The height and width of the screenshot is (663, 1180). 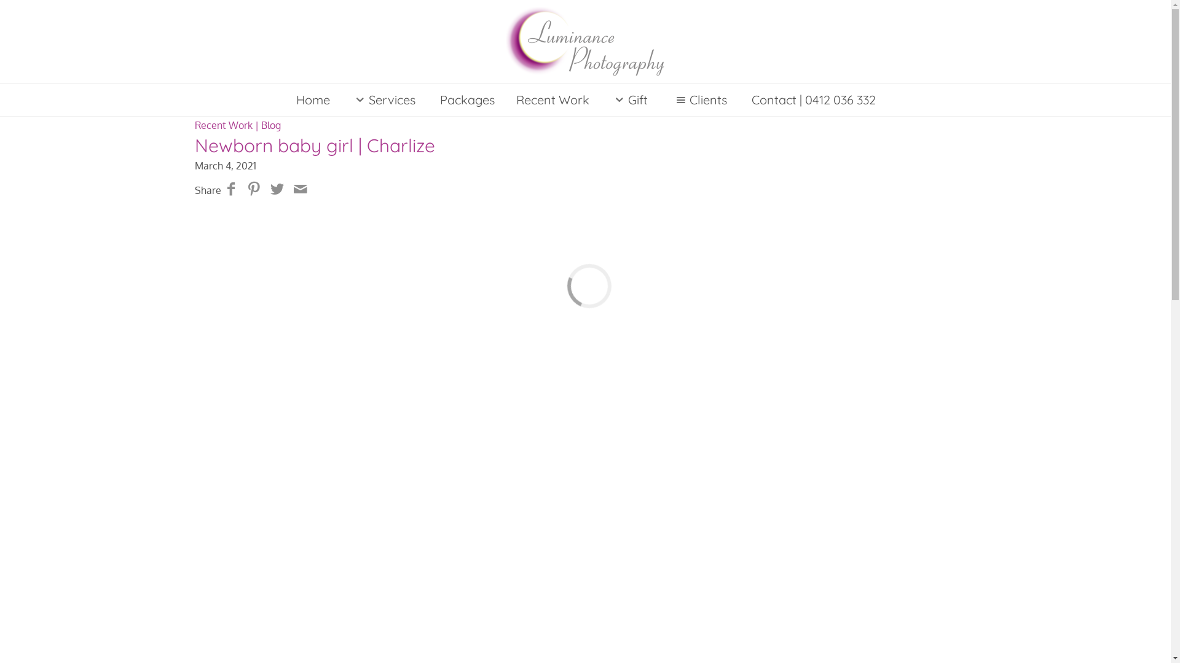 I want to click on Contact | 0412 036 332, so click(x=813, y=99).